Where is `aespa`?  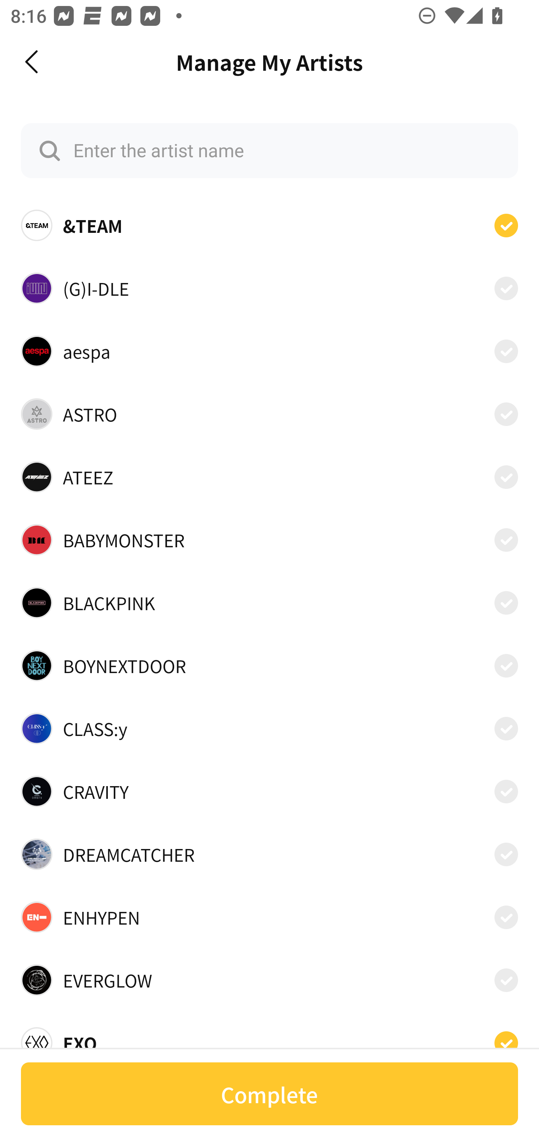
aespa is located at coordinates (269, 351).